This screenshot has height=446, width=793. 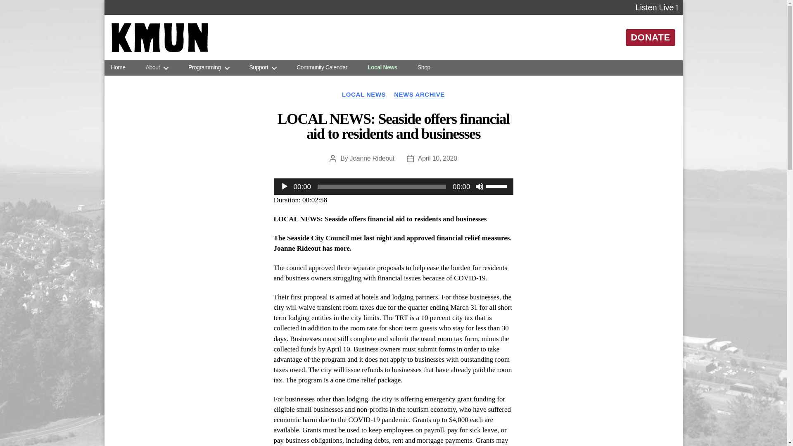 What do you see at coordinates (284, 187) in the screenshot?
I see `Play` at bounding box center [284, 187].